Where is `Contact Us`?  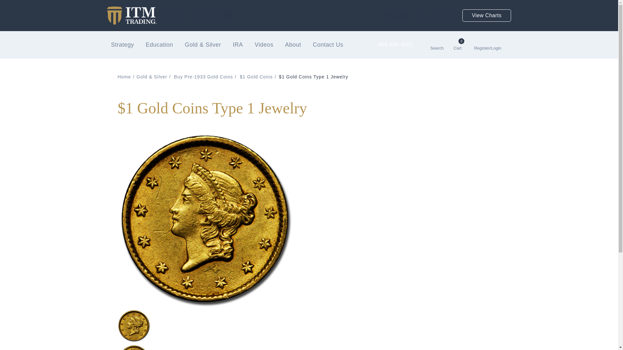
Contact Us is located at coordinates (328, 45).